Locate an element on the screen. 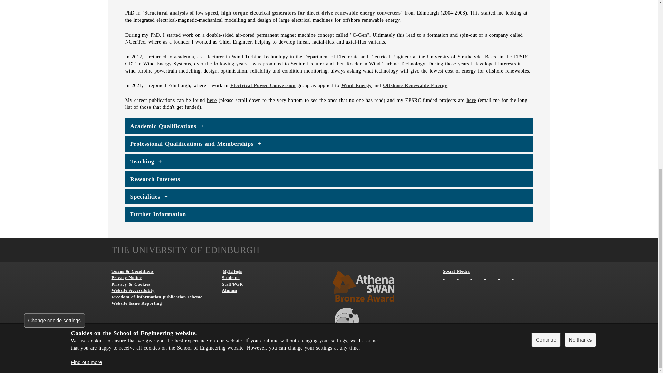 This screenshot has height=373, width=663. here is located at coordinates (471, 100).